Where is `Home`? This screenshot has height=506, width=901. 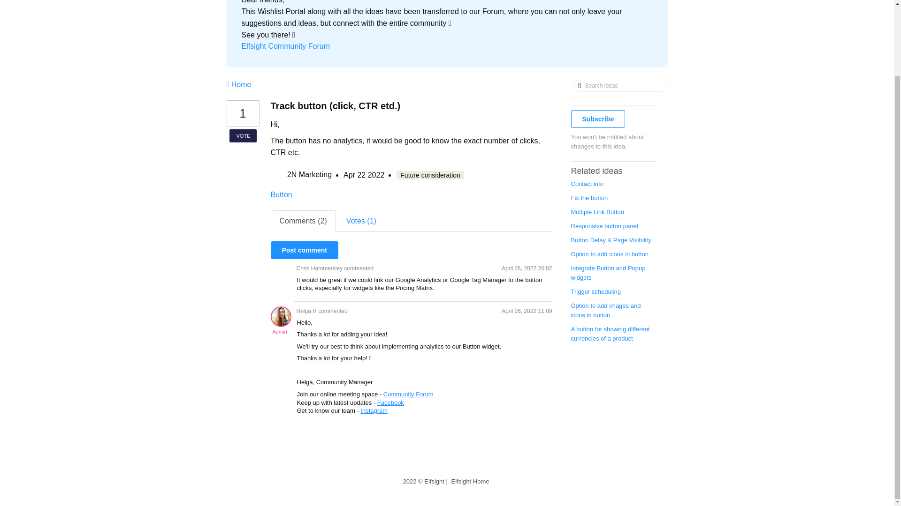 Home is located at coordinates (242, 121).